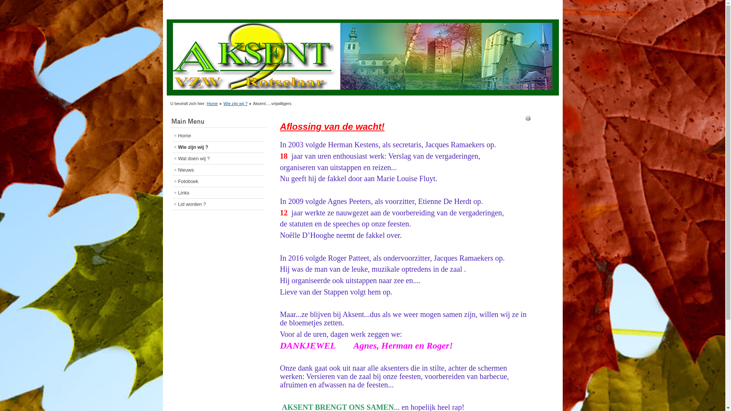  I want to click on Fotoboek, so click(219, 181).